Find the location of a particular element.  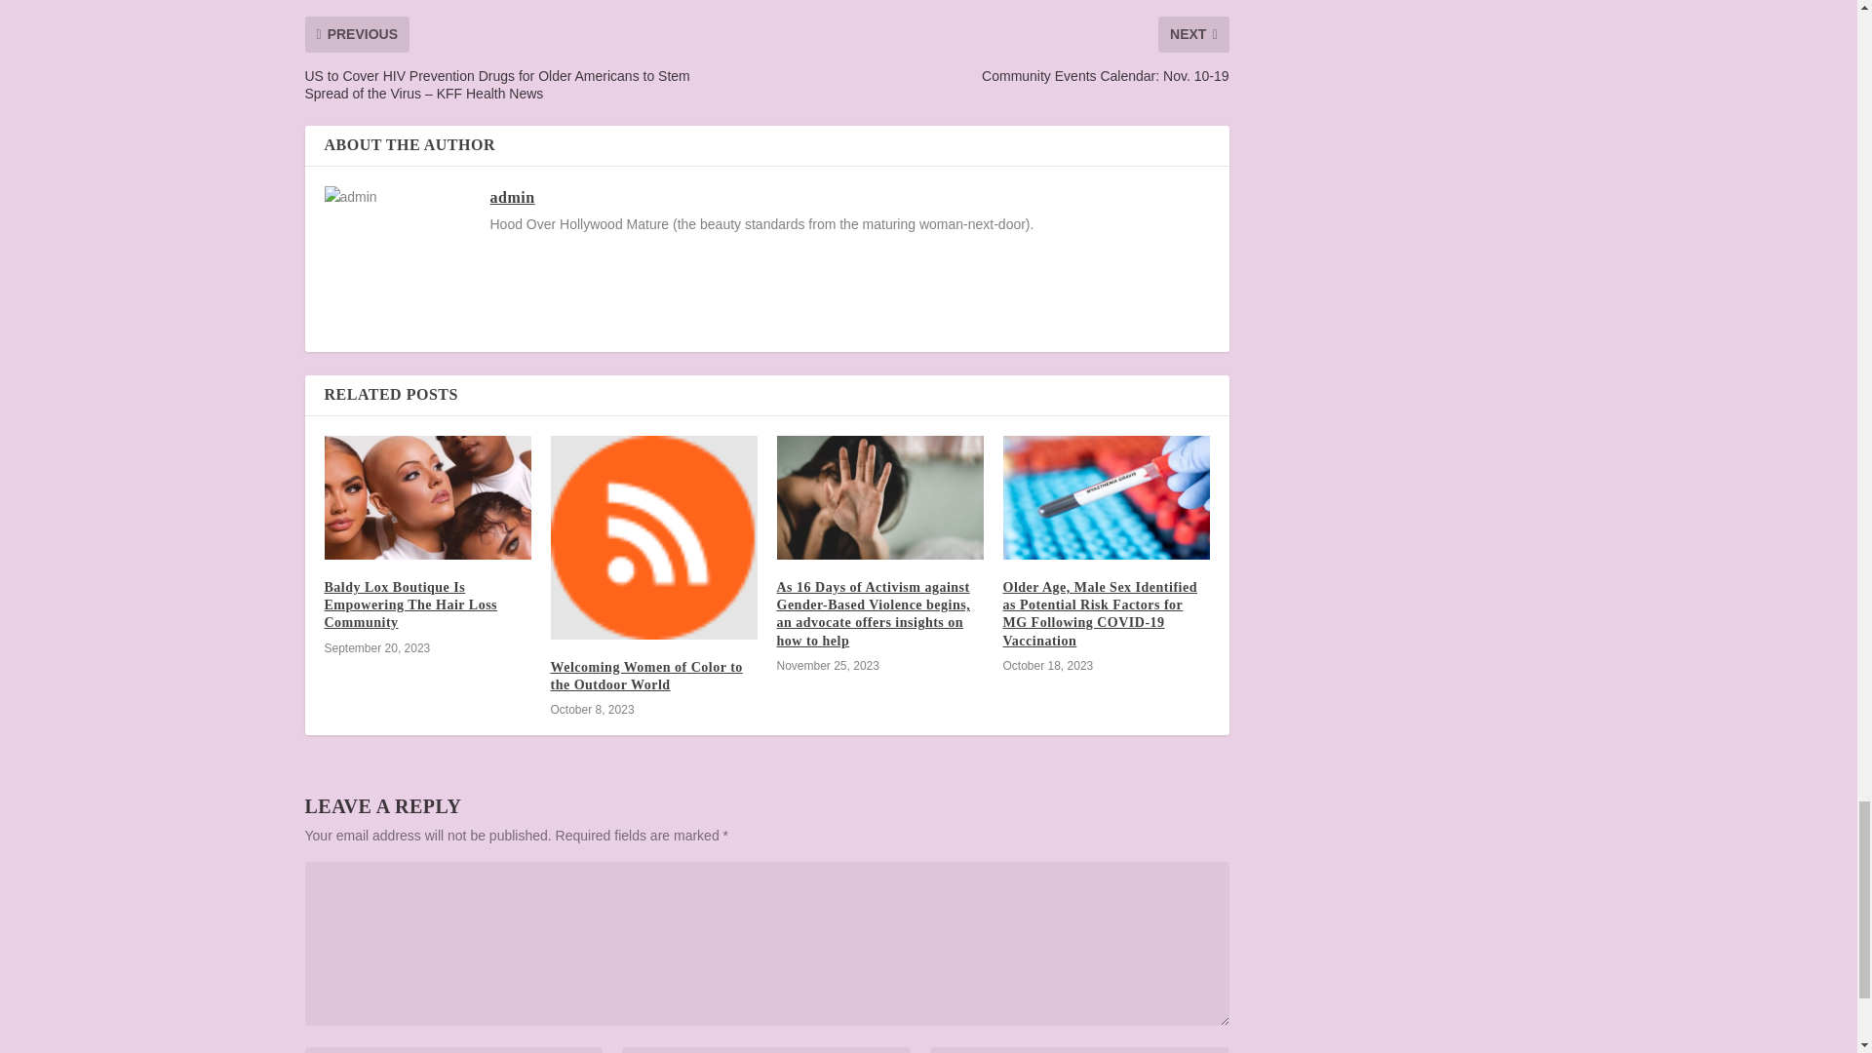

admin is located at coordinates (511, 197).